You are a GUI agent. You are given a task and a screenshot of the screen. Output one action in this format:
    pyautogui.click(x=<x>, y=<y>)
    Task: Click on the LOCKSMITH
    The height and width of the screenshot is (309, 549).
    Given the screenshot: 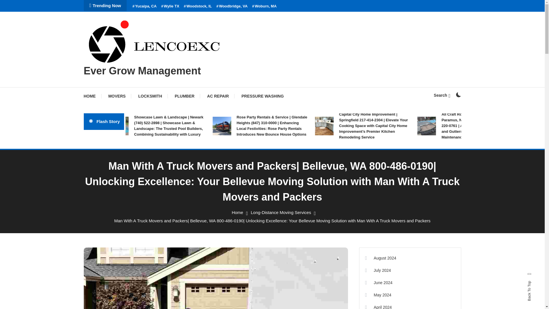 What is the action you would take?
    pyautogui.click(x=150, y=96)
    